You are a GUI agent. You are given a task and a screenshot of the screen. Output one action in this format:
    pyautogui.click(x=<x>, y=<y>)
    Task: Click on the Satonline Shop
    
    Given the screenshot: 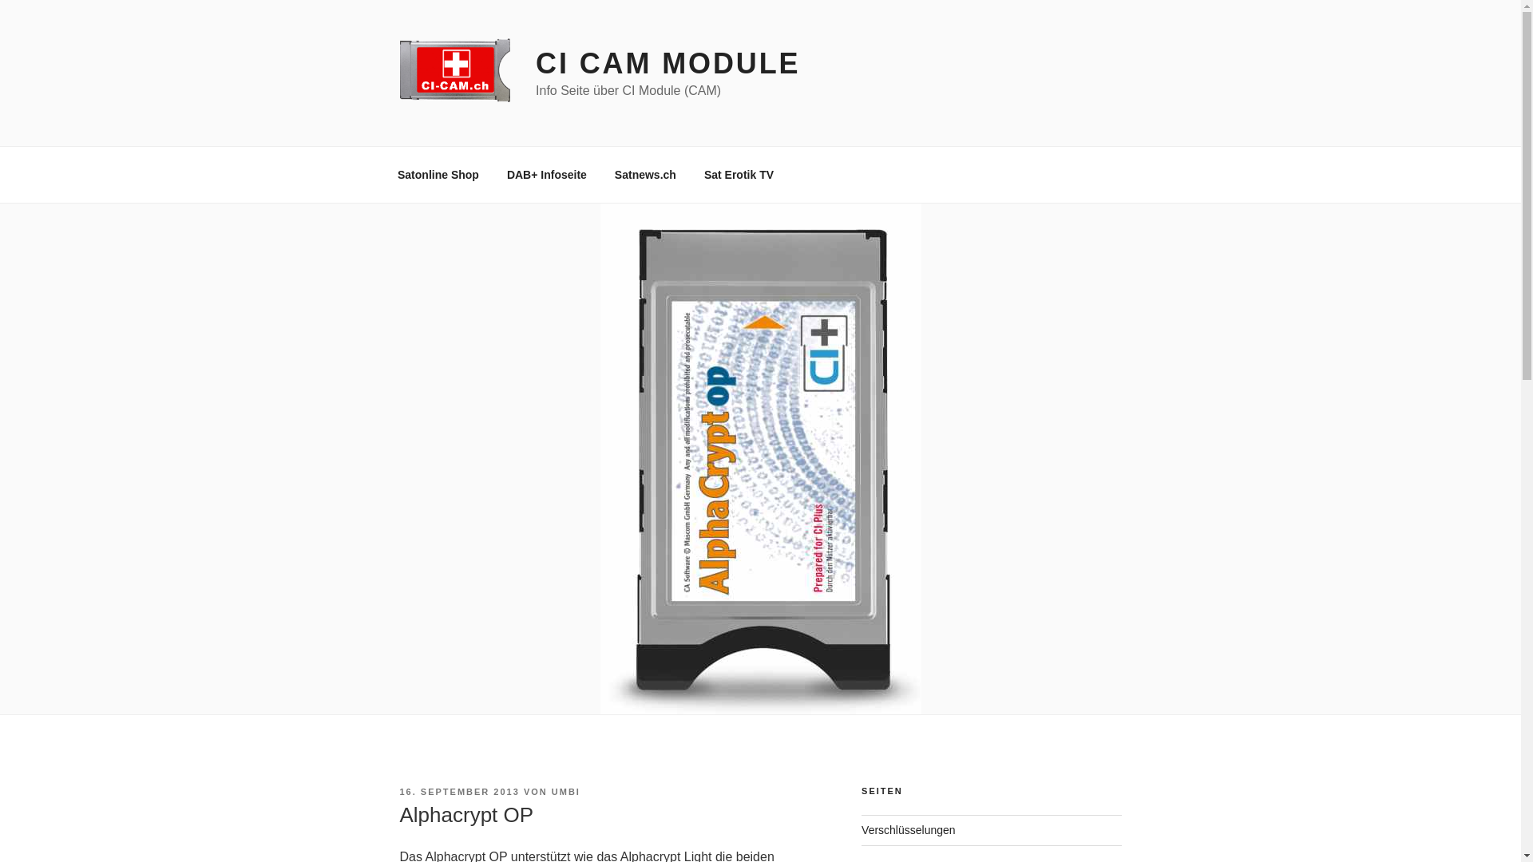 What is the action you would take?
    pyautogui.click(x=438, y=174)
    